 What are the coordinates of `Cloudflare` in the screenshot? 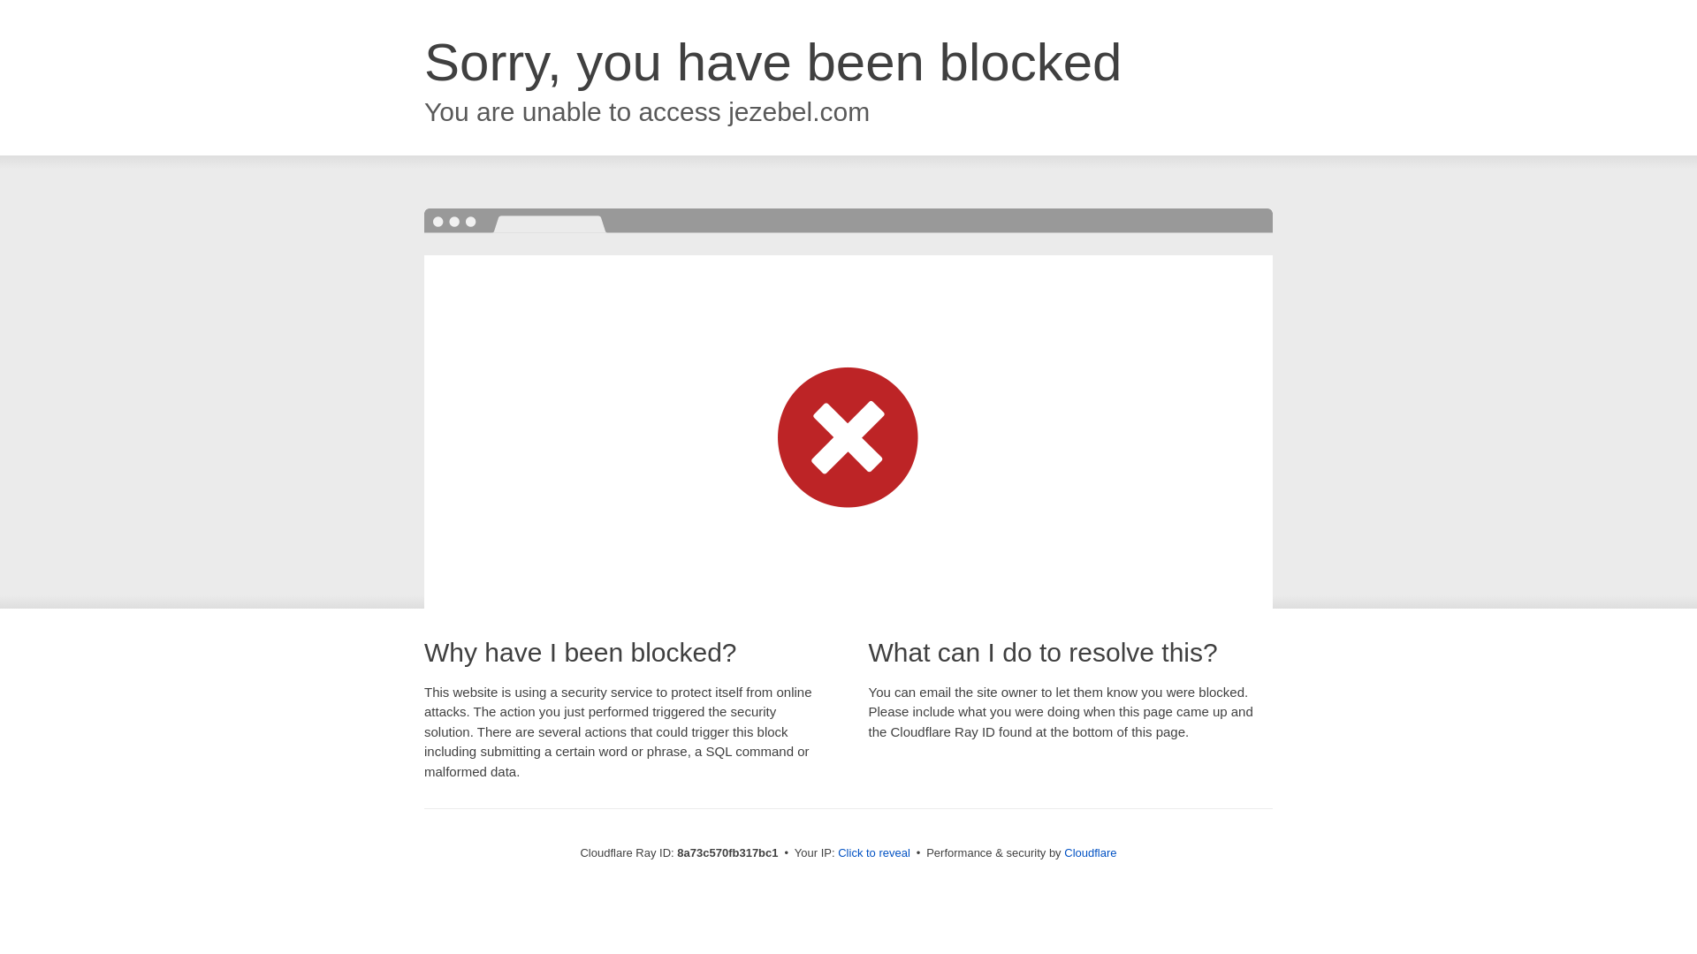 It's located at (1090, 852).